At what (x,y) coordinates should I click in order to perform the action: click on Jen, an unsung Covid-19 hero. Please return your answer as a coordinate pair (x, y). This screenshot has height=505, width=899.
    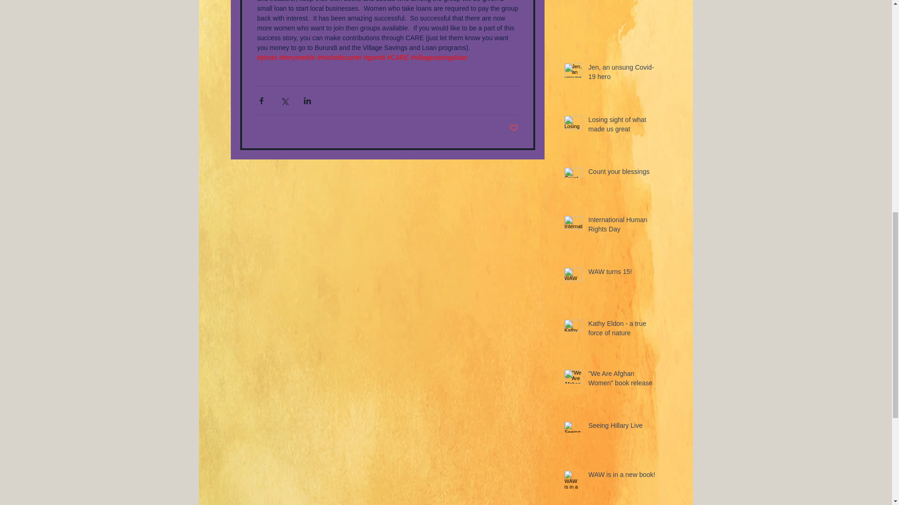
    Looking at the image, I should click on (621, 74).